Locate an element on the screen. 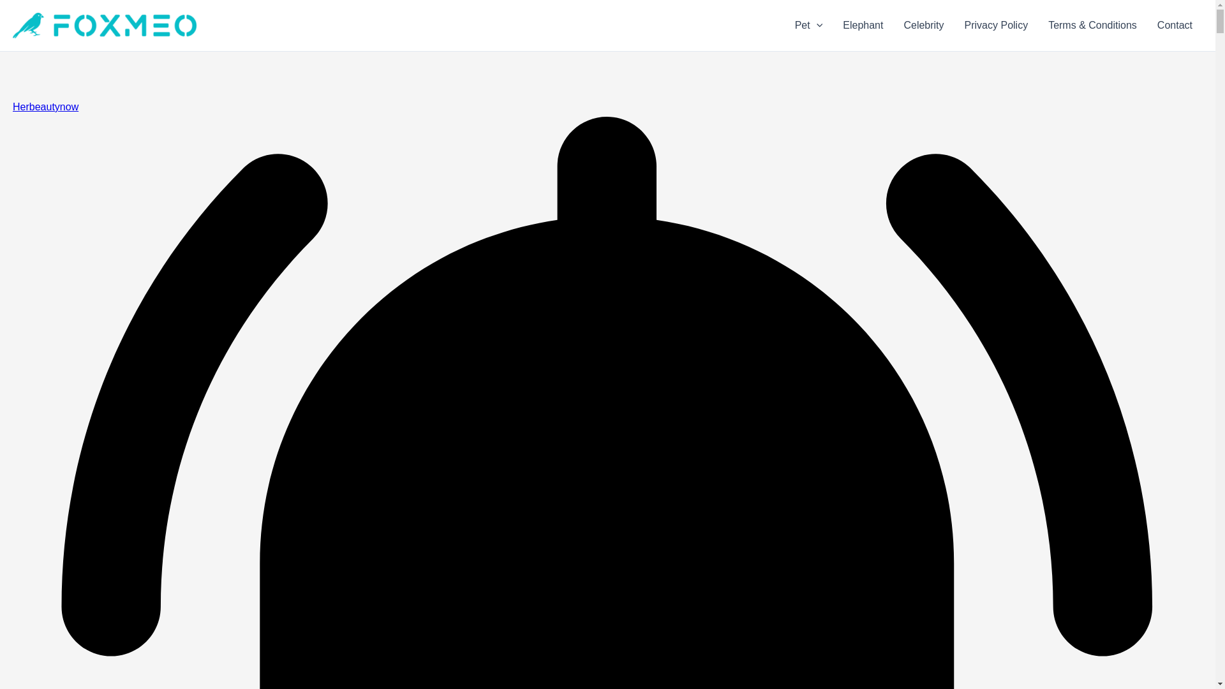 This screenshot has height=689, width=1225. Elephant is located at coordinates (863, 26).